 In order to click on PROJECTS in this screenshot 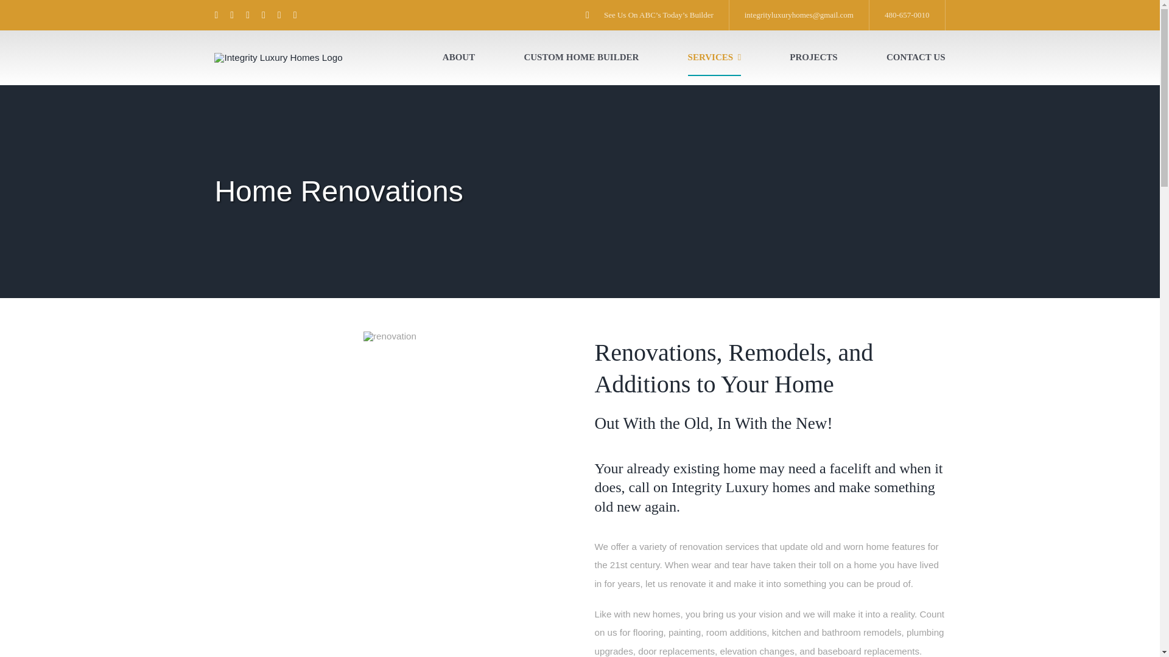, I will do `click(813, 57)`.